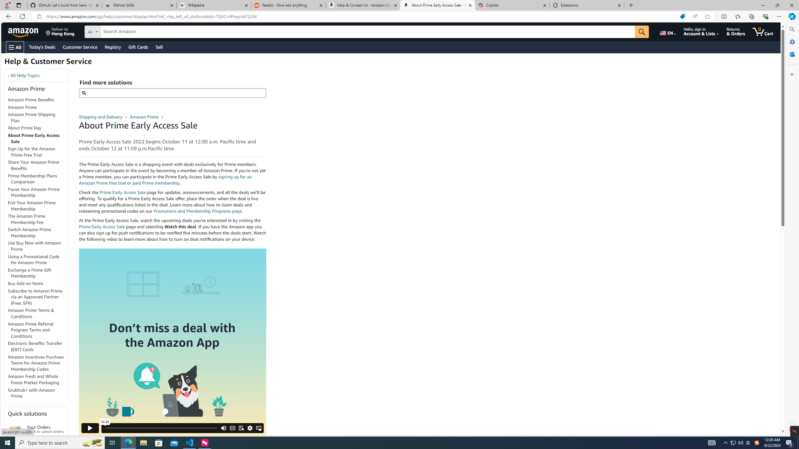  Describe the element at coordinates (38, 192) in the screenshot. I see `Pause Your Amazon Prime Membership` at that location.